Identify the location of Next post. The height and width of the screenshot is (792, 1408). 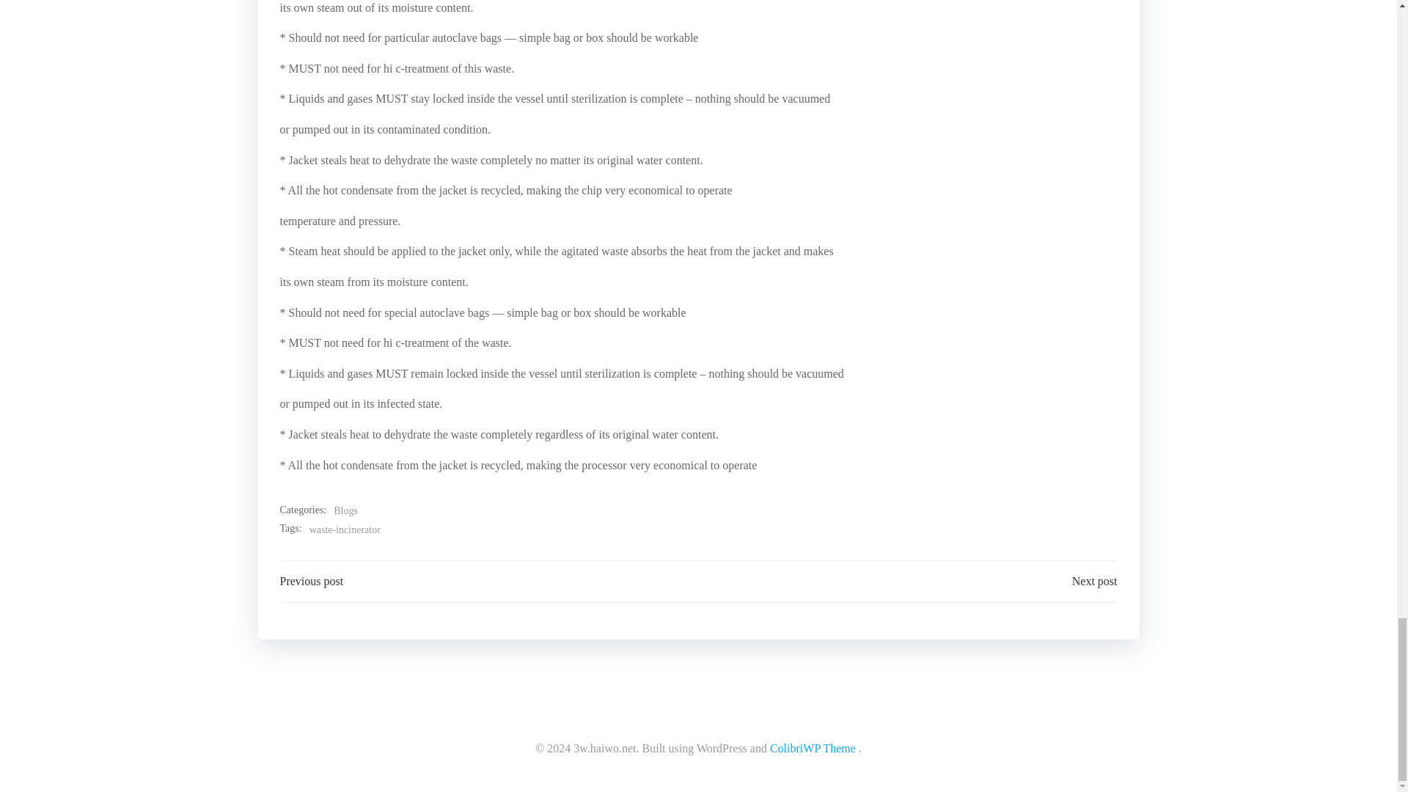
(1094, 581).